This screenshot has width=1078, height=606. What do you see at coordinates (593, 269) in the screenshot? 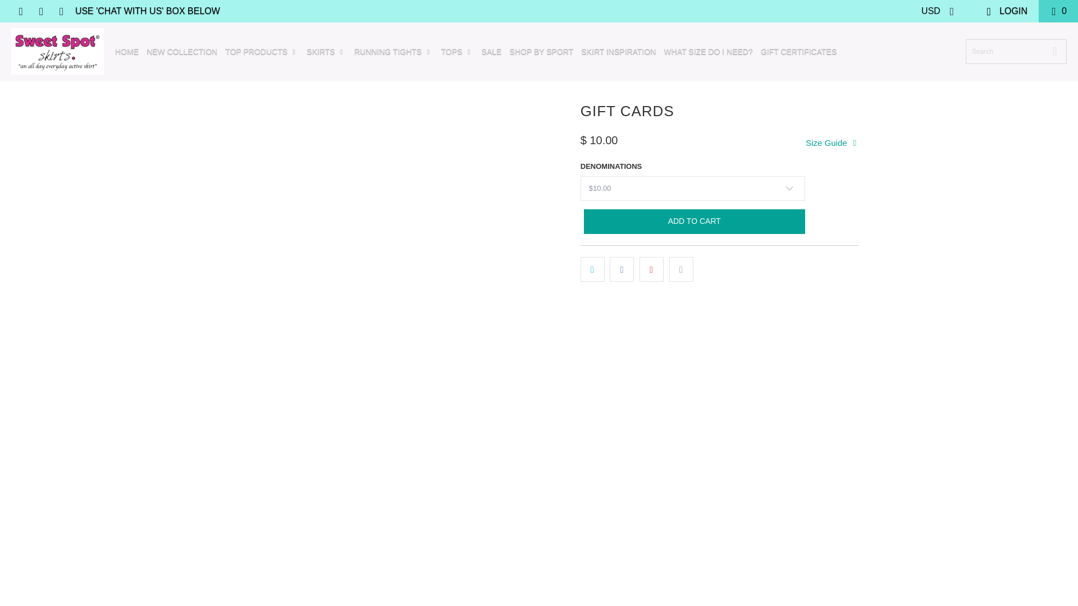
I see `Share this on Twitter` at bounding box center [593, 269].